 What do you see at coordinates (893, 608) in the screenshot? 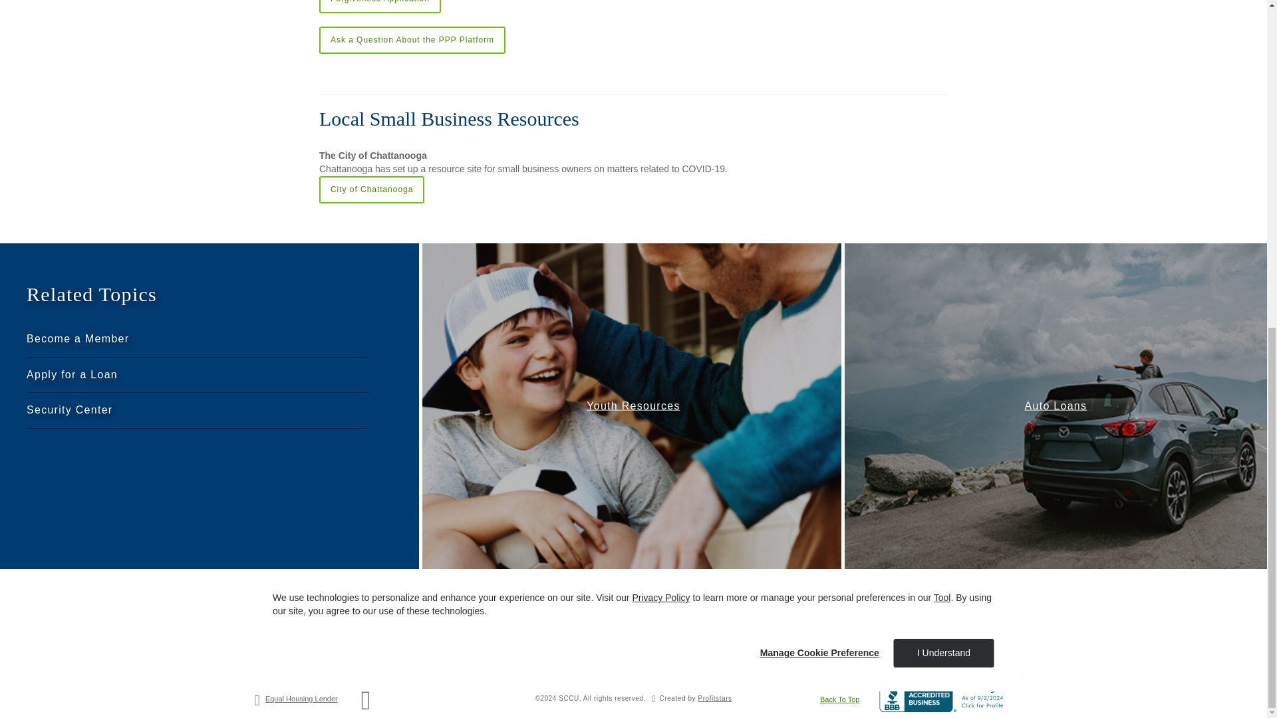
I see `Monitor Scan Details` at bounding box center [893, 608].